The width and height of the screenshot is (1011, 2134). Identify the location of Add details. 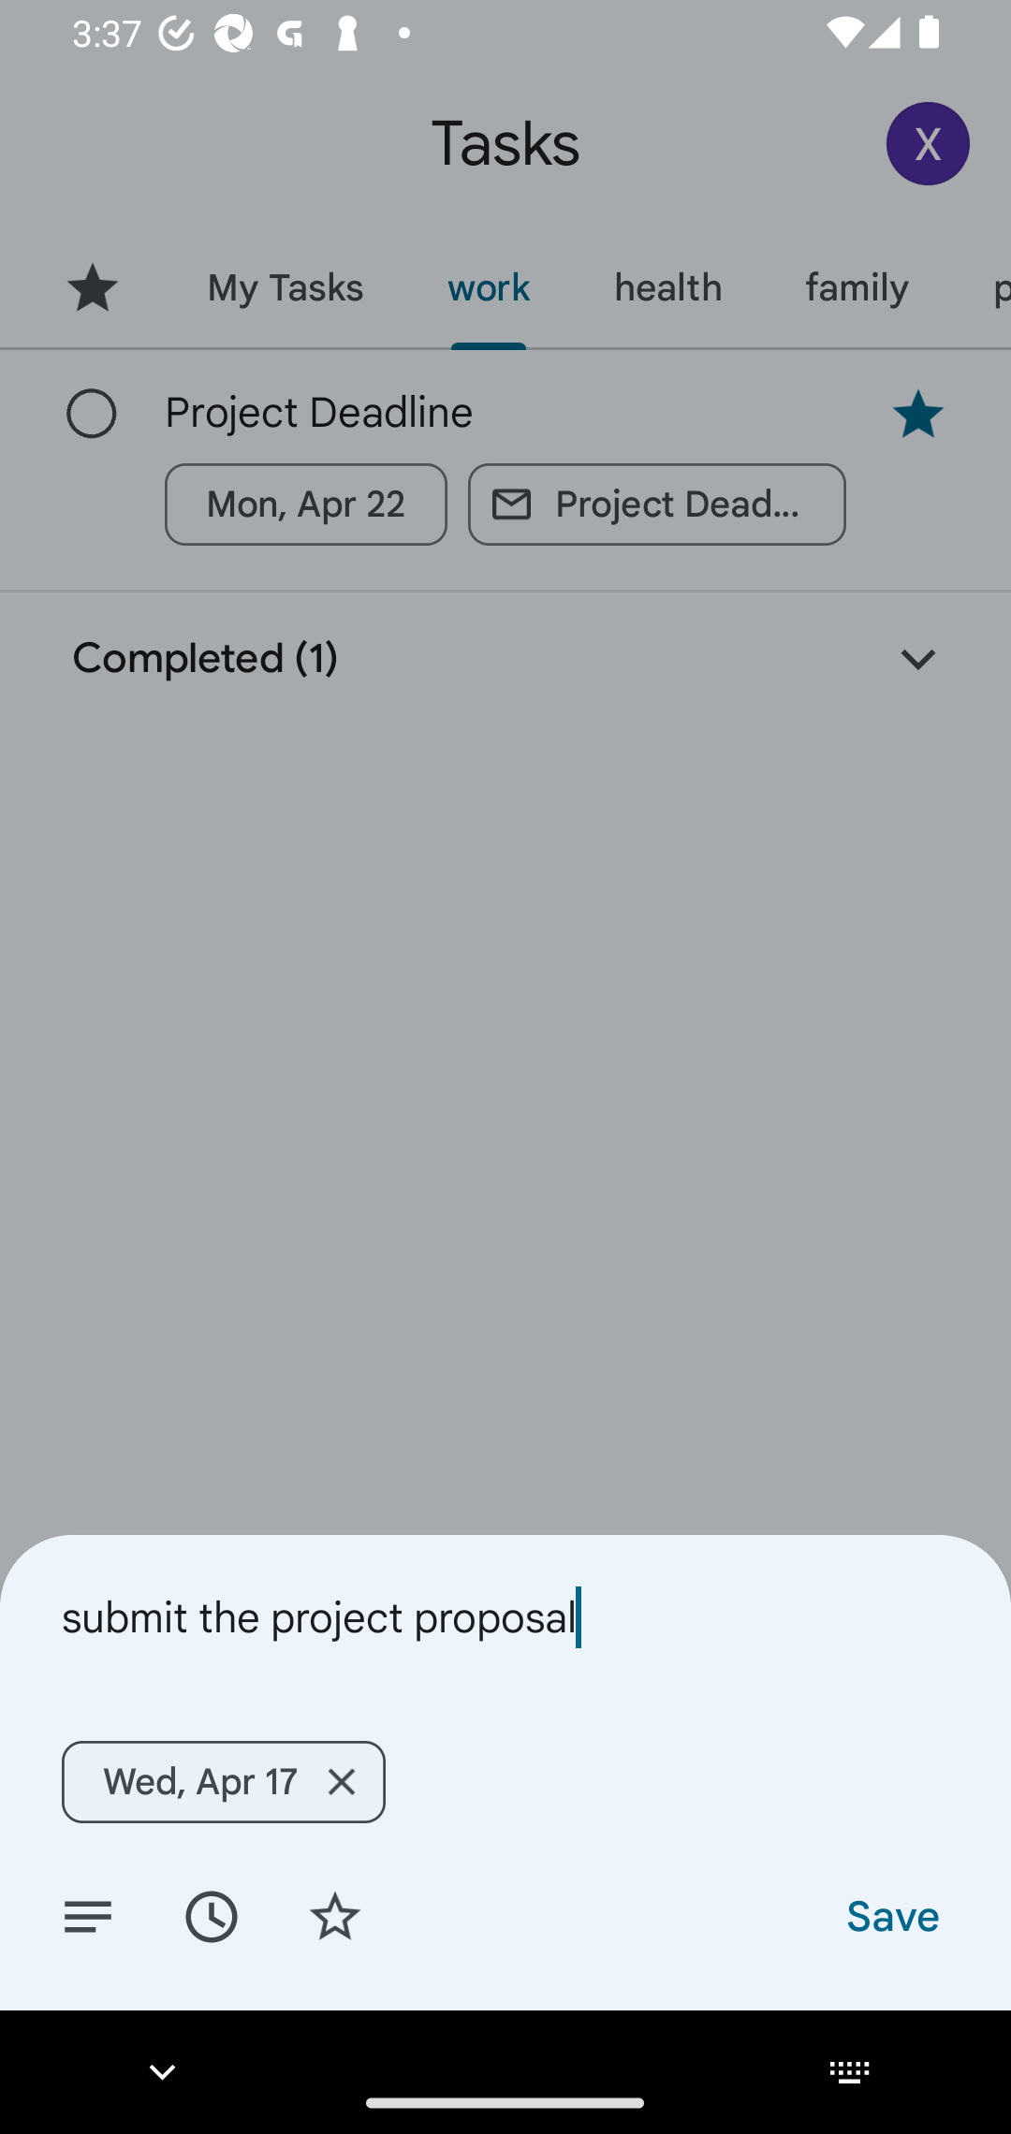
(88, 1915).